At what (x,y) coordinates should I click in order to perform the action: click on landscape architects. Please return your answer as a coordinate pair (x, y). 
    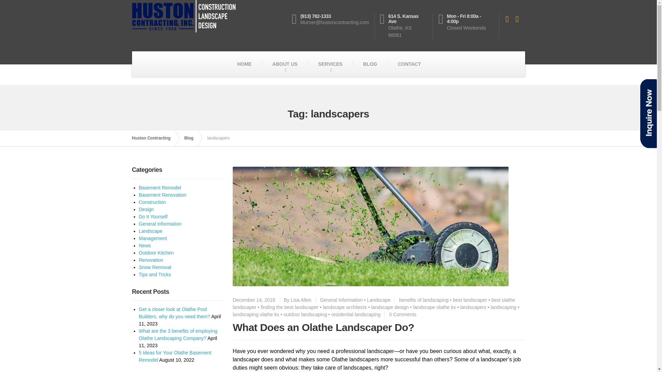
    Looking at the image, I should click on (345, 307).